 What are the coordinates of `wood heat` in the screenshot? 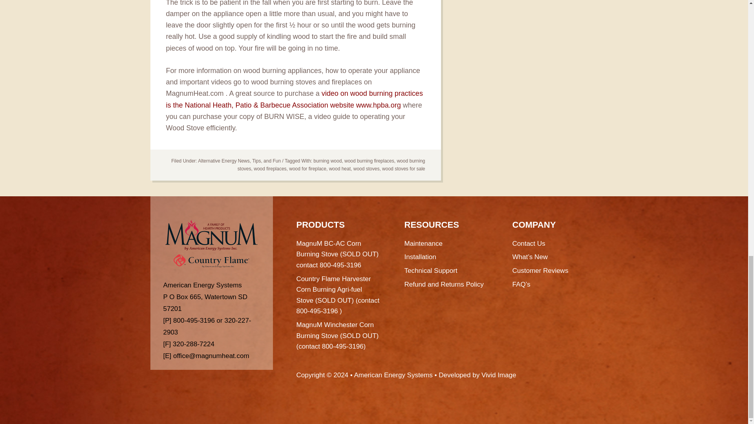 It's located at (339, 169).